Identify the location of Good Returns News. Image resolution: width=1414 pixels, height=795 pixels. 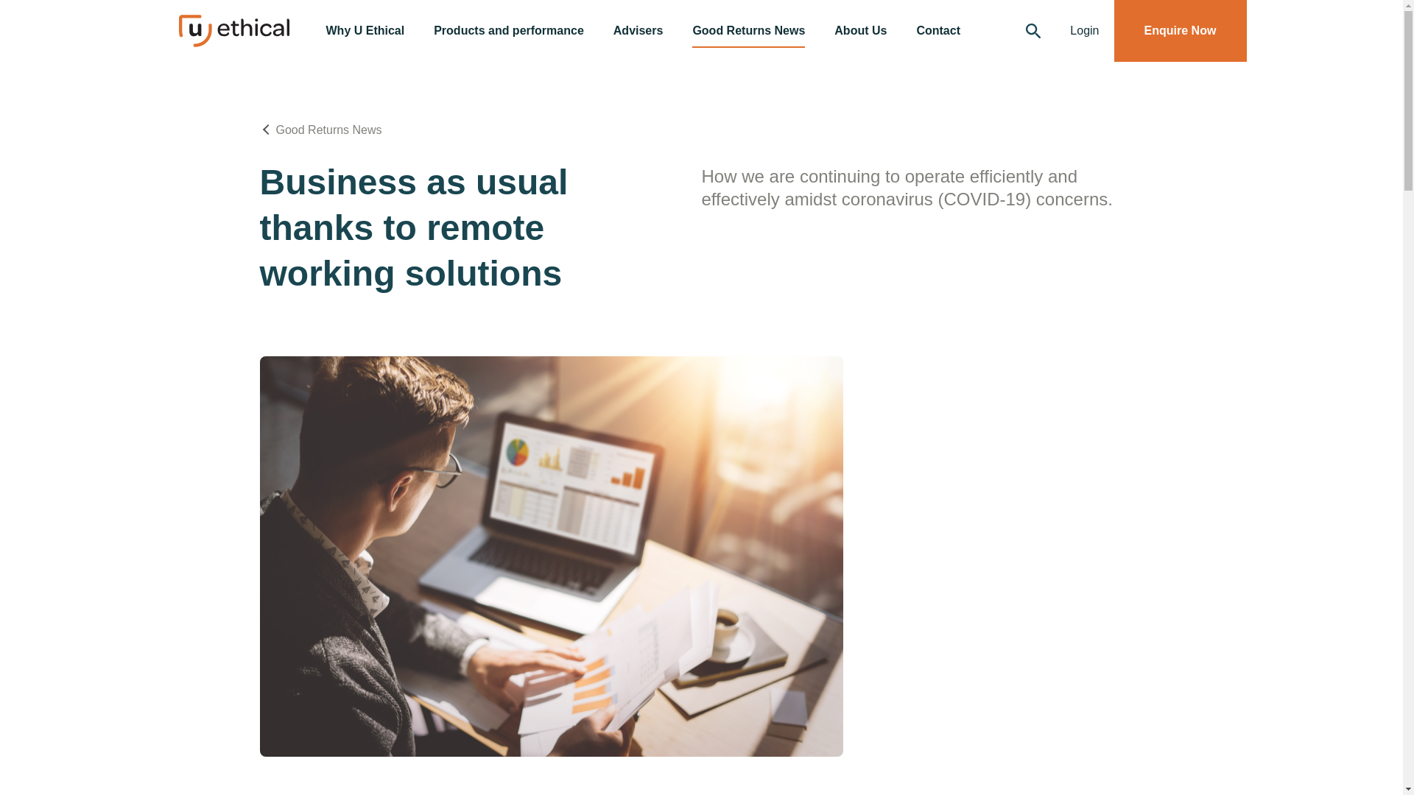
(328, 130).